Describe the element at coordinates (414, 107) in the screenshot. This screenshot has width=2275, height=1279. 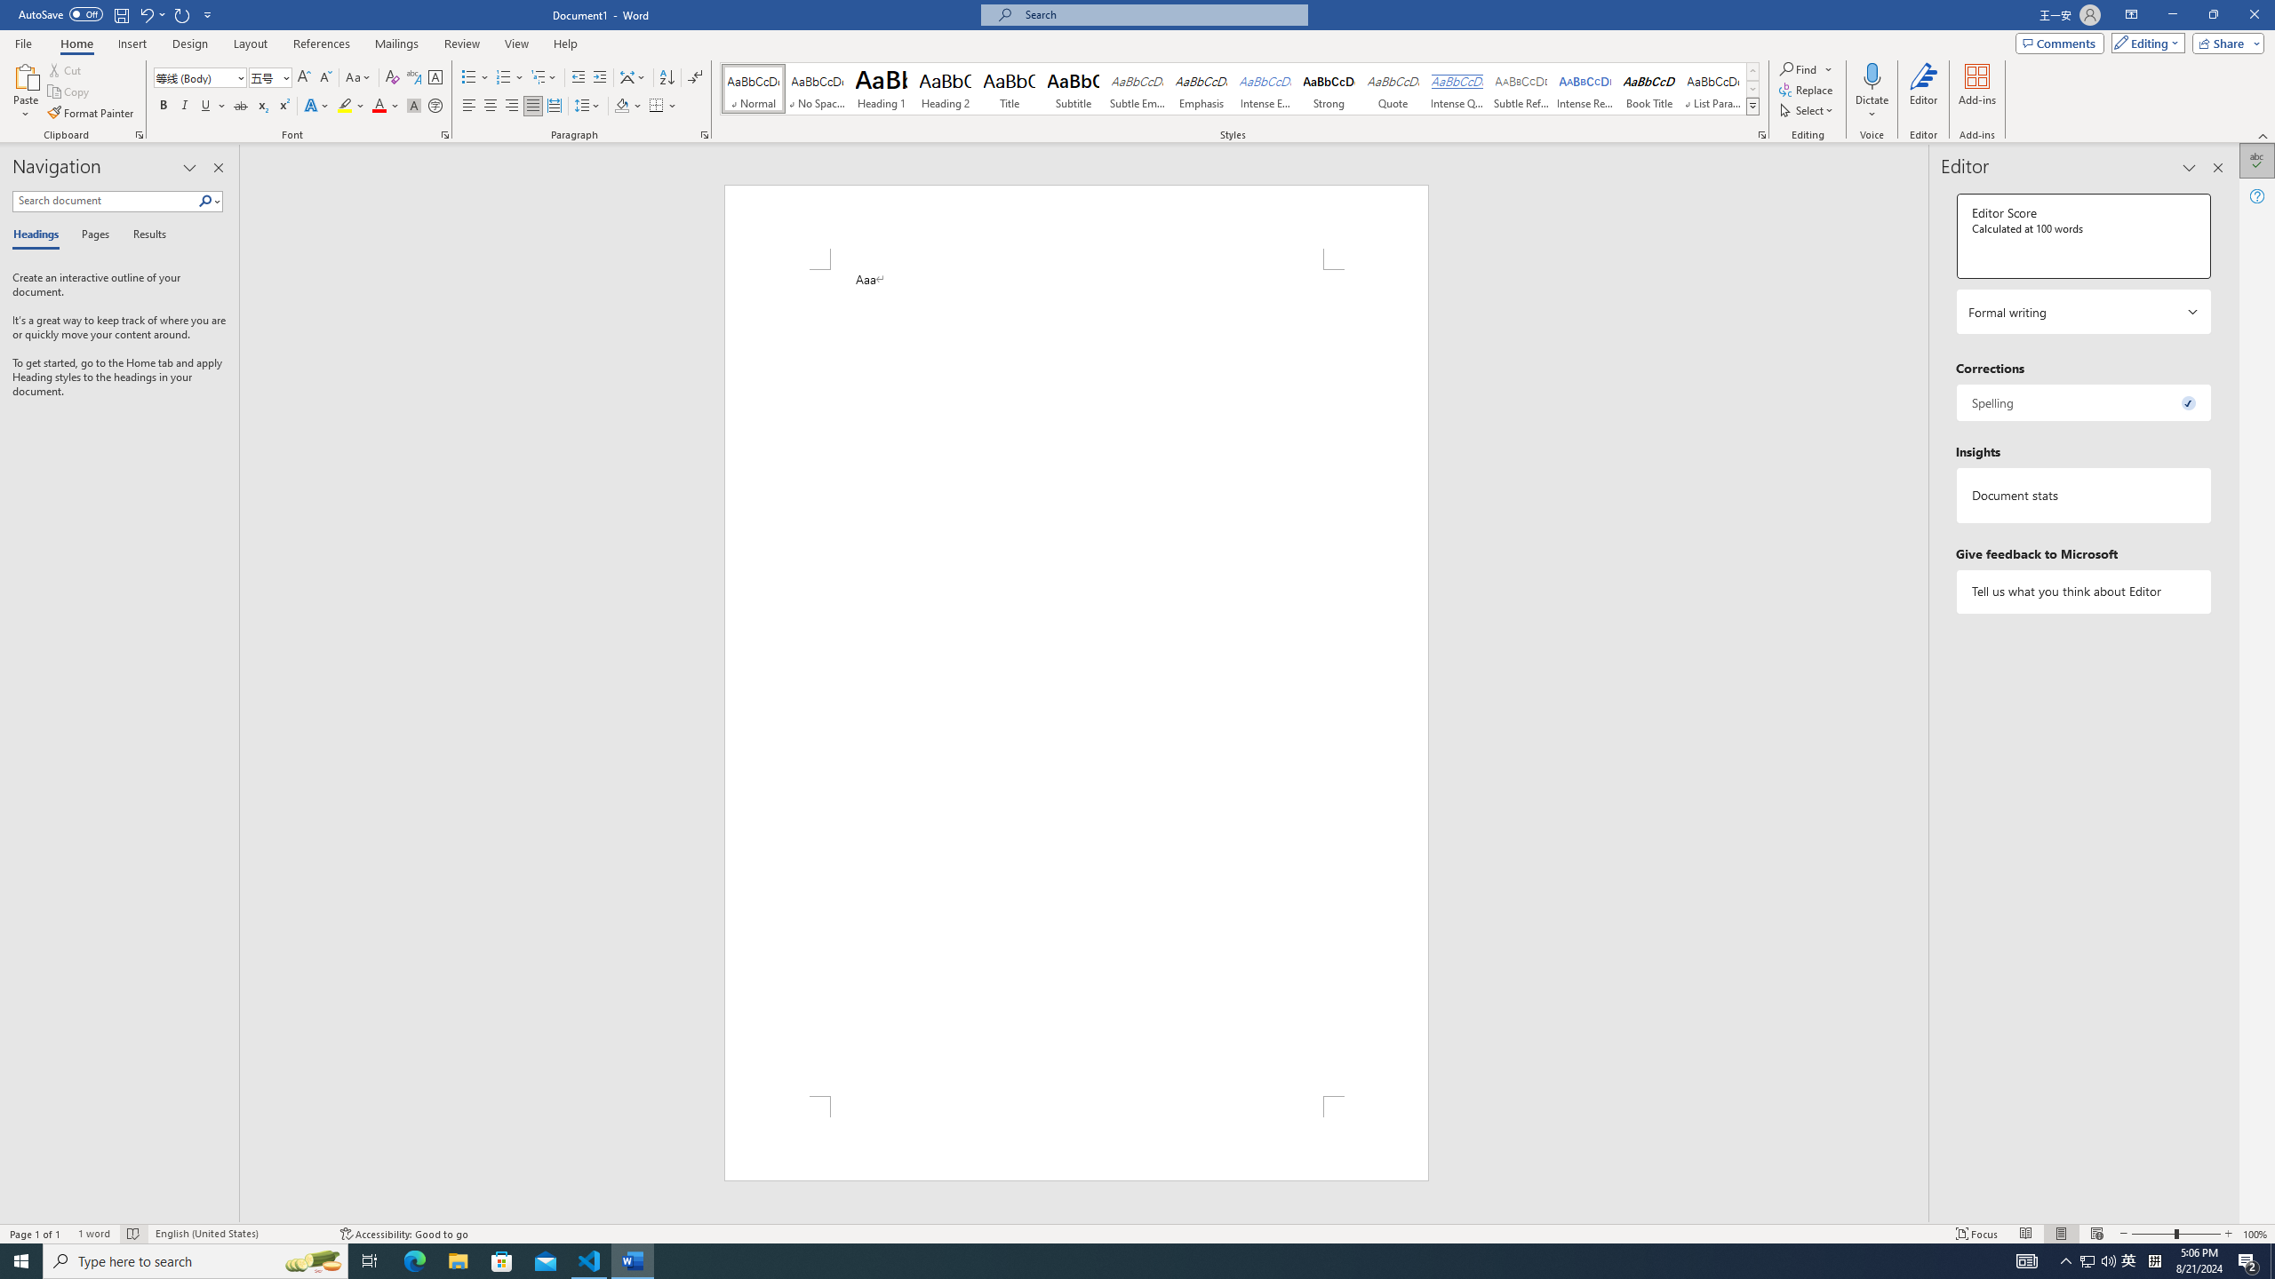
I see `Character Shading` at that location.